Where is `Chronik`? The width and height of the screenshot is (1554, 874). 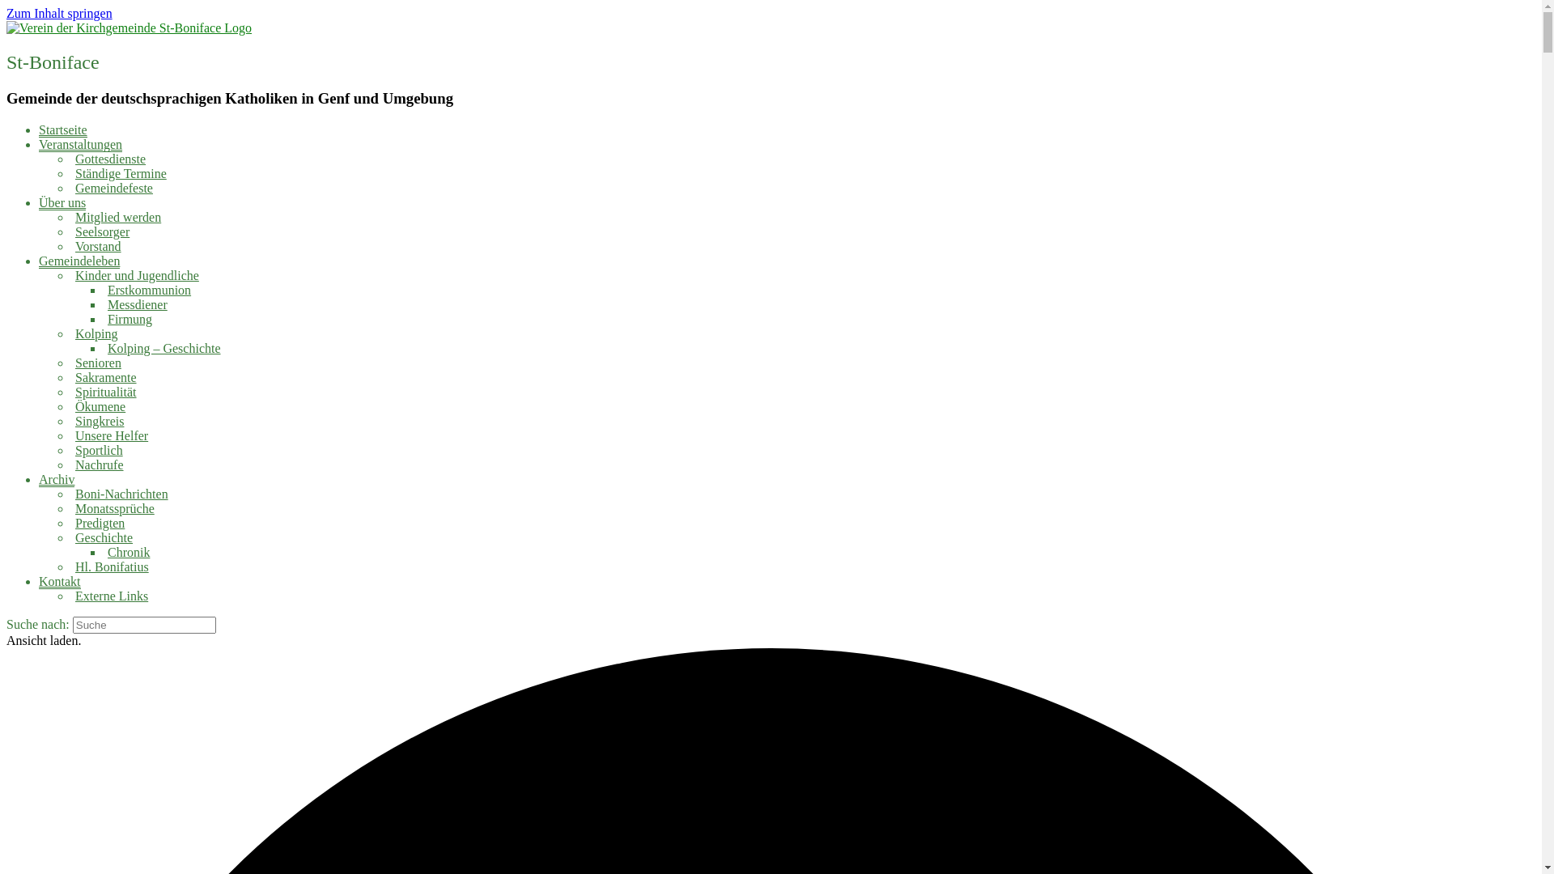 Chronik is located at coordinates (126, 552).